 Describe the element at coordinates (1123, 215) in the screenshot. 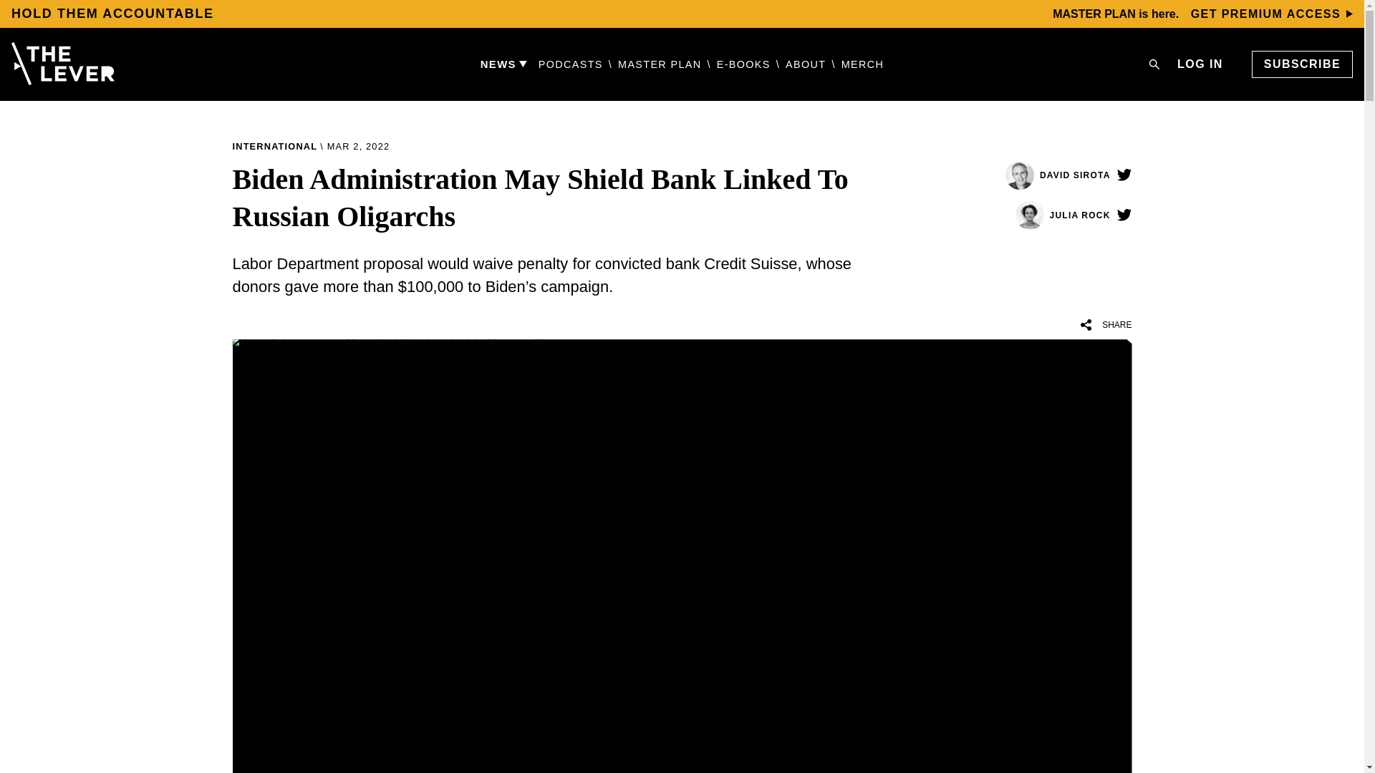

I see `Twitter` at that location.